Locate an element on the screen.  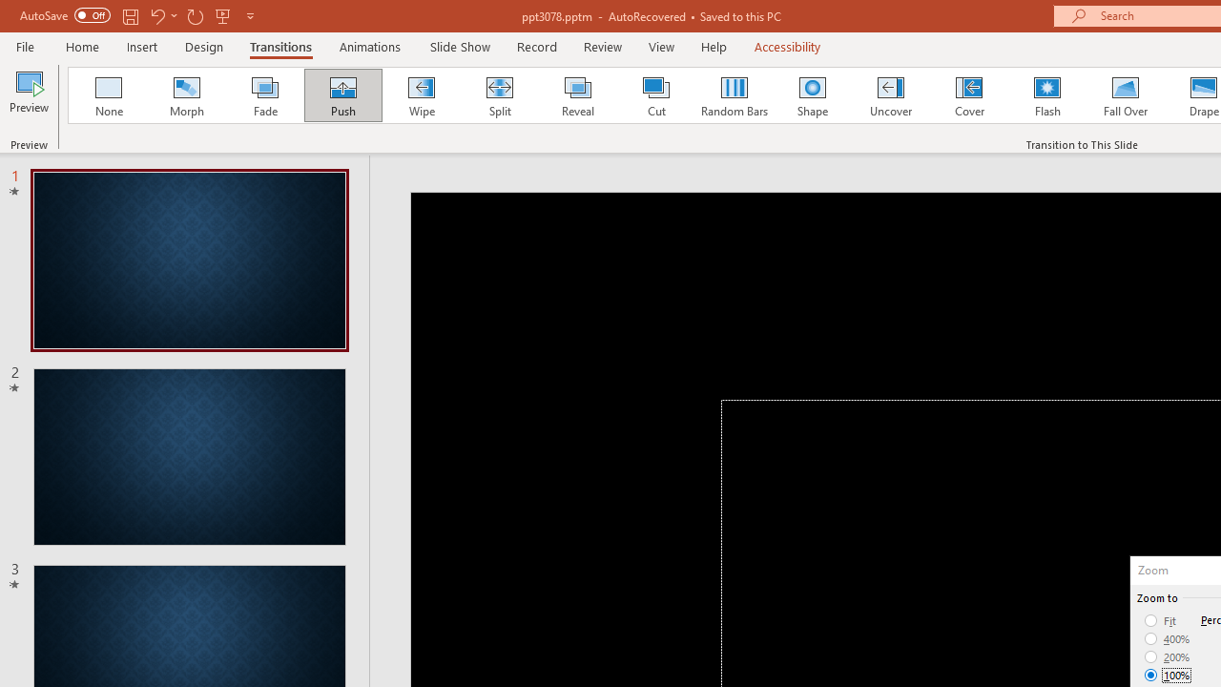
Random Bars is located at coordinates (735, 95).